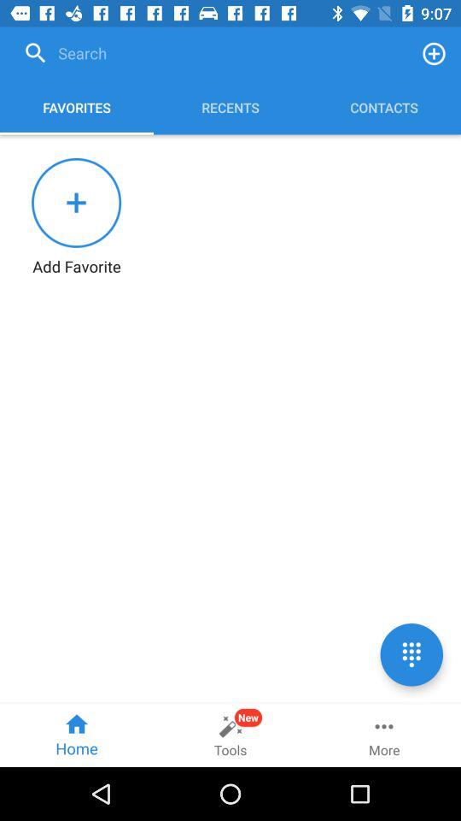 The height and width of the screenshot is (821, 461). Describe the element at coordinates (411, 655) in the screenshot. I see `number pad option` at that location.